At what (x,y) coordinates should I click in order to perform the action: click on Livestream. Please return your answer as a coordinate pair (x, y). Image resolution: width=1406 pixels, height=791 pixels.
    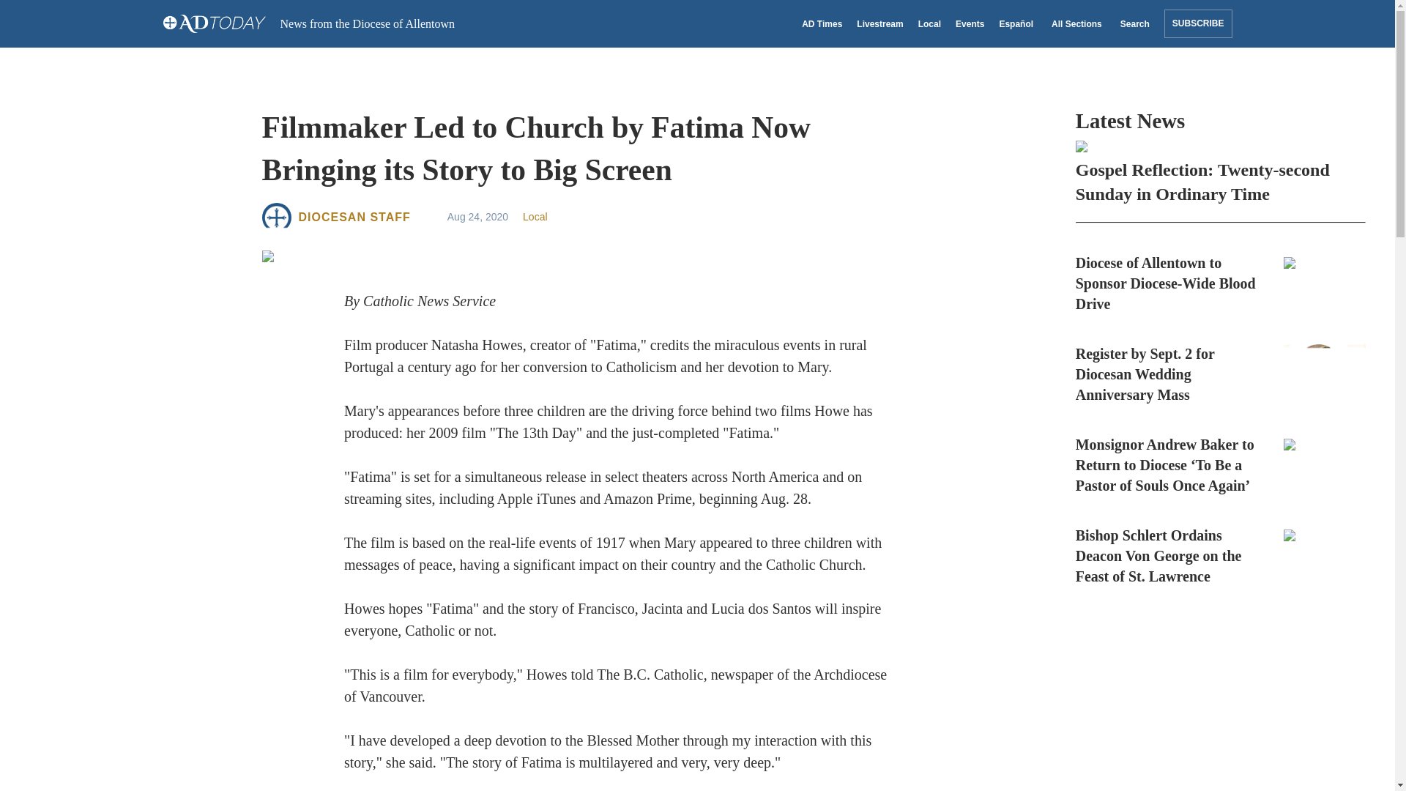
    Looking at the image, I should click on (879, 23).